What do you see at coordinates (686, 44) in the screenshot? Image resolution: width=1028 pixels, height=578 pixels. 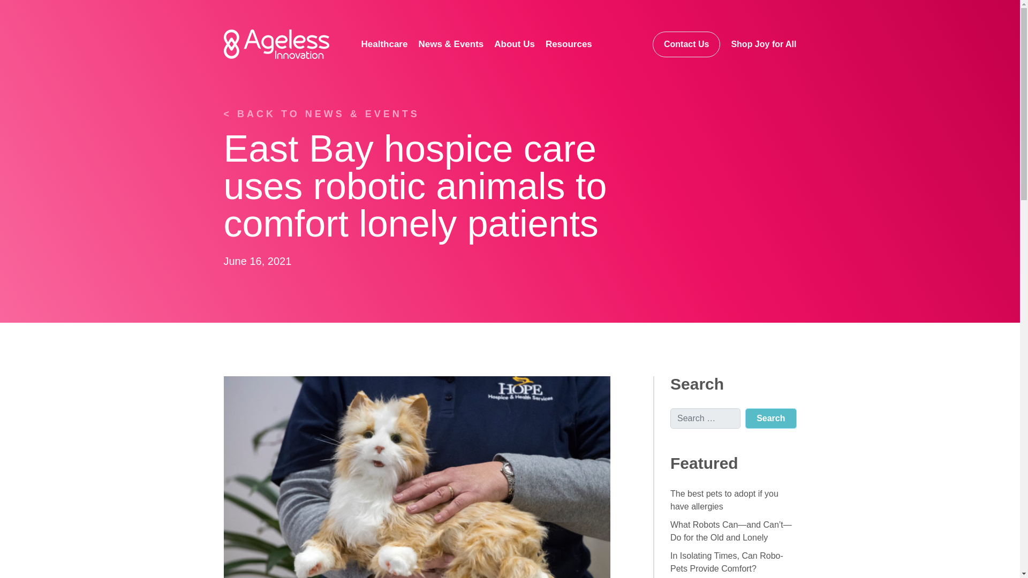 I see `Contact Us` at bounding box center [686, 44].